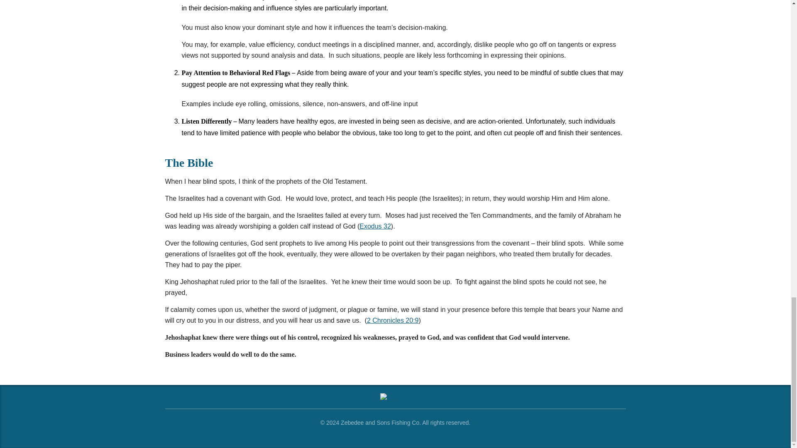  Describe the element at coordinates (393, 320) in the screenshot. I see `2 Chronicles 20:9` at that location.